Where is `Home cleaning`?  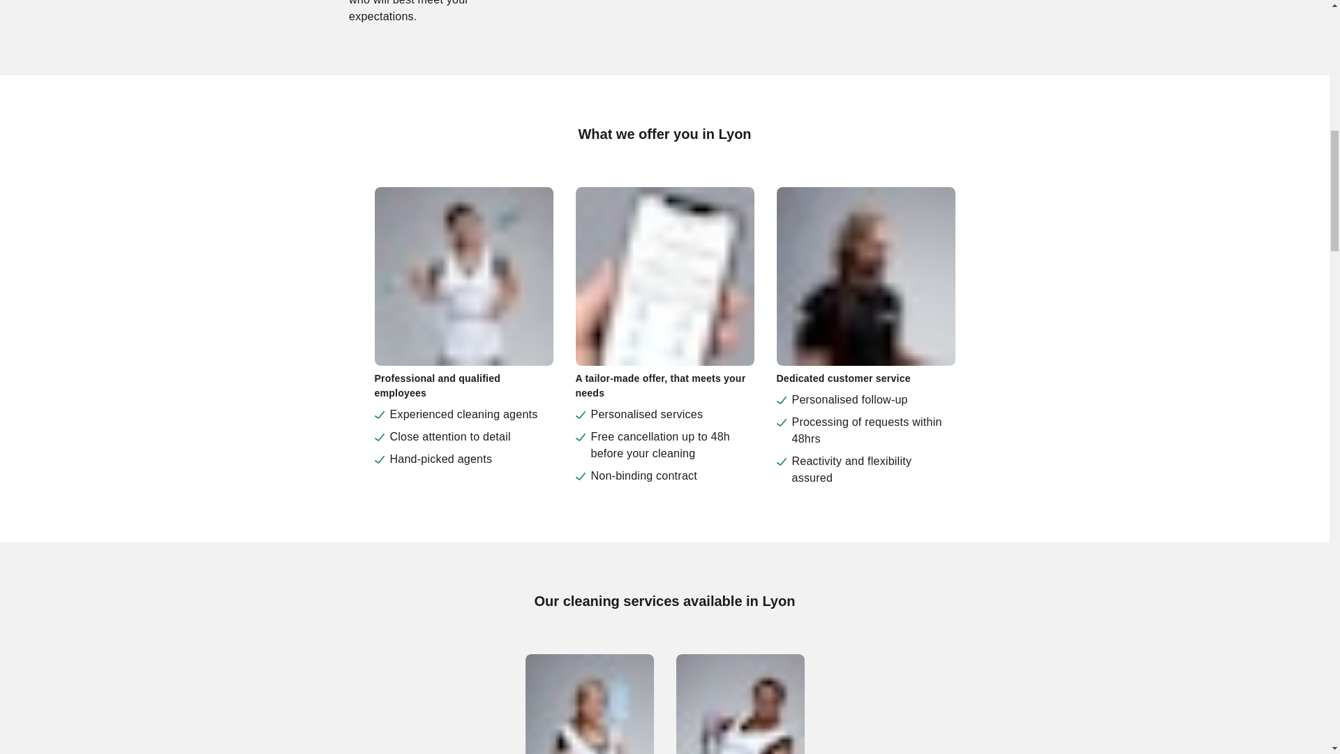 Home cleaning is located at coordinates (589, 704).